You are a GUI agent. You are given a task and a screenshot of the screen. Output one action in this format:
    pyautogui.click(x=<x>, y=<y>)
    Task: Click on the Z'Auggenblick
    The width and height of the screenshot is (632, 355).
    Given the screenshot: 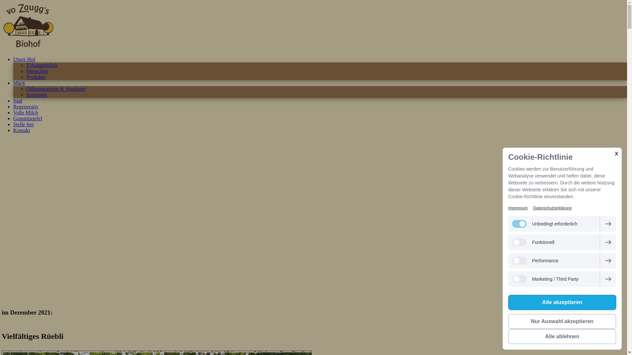 What is the action you would take?
    pyautogui.click(x=42, y=65)
    